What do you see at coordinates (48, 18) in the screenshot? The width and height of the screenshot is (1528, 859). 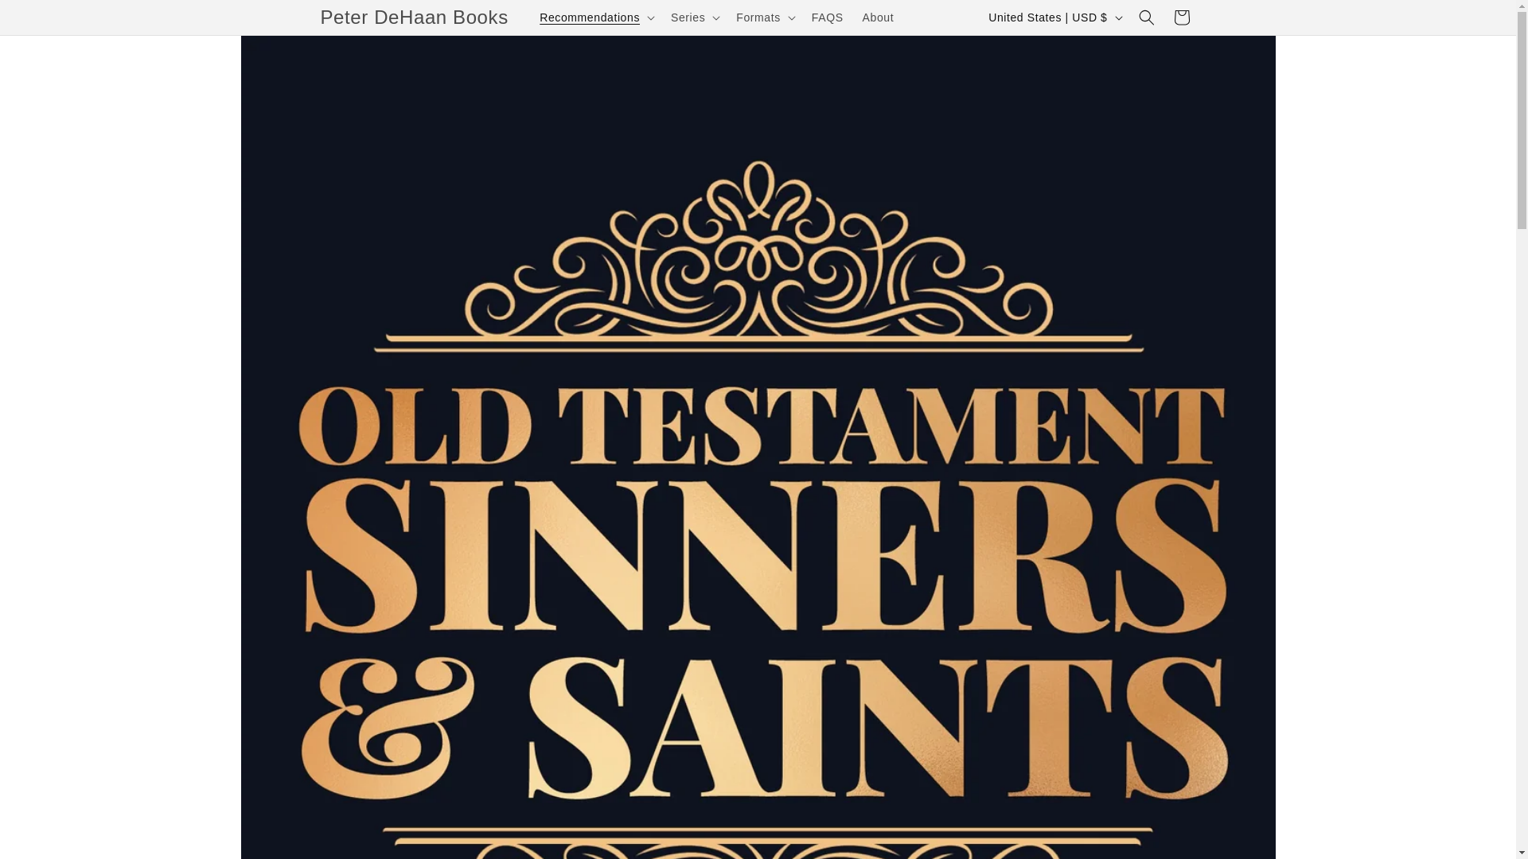 I see `Skip to content` at bounding box center [48, 18].